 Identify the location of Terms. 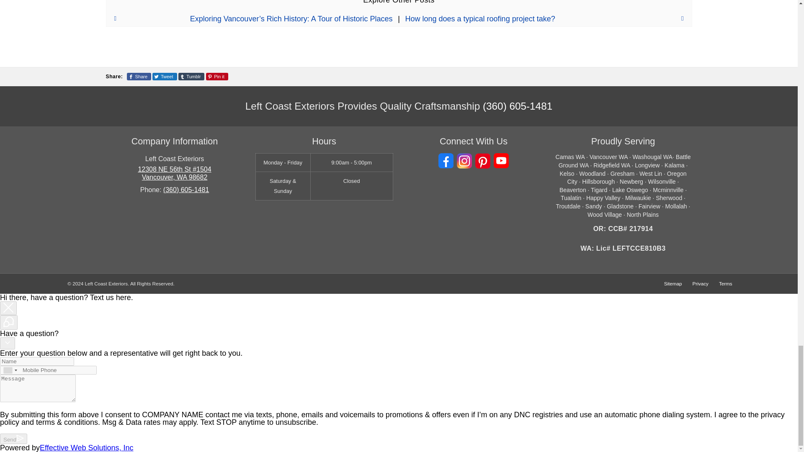
(725, 284).